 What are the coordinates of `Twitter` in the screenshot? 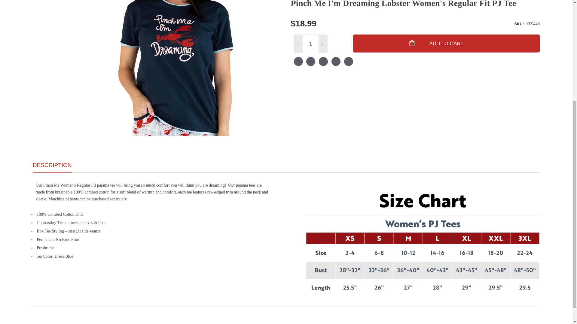 It's located at (336, 62).